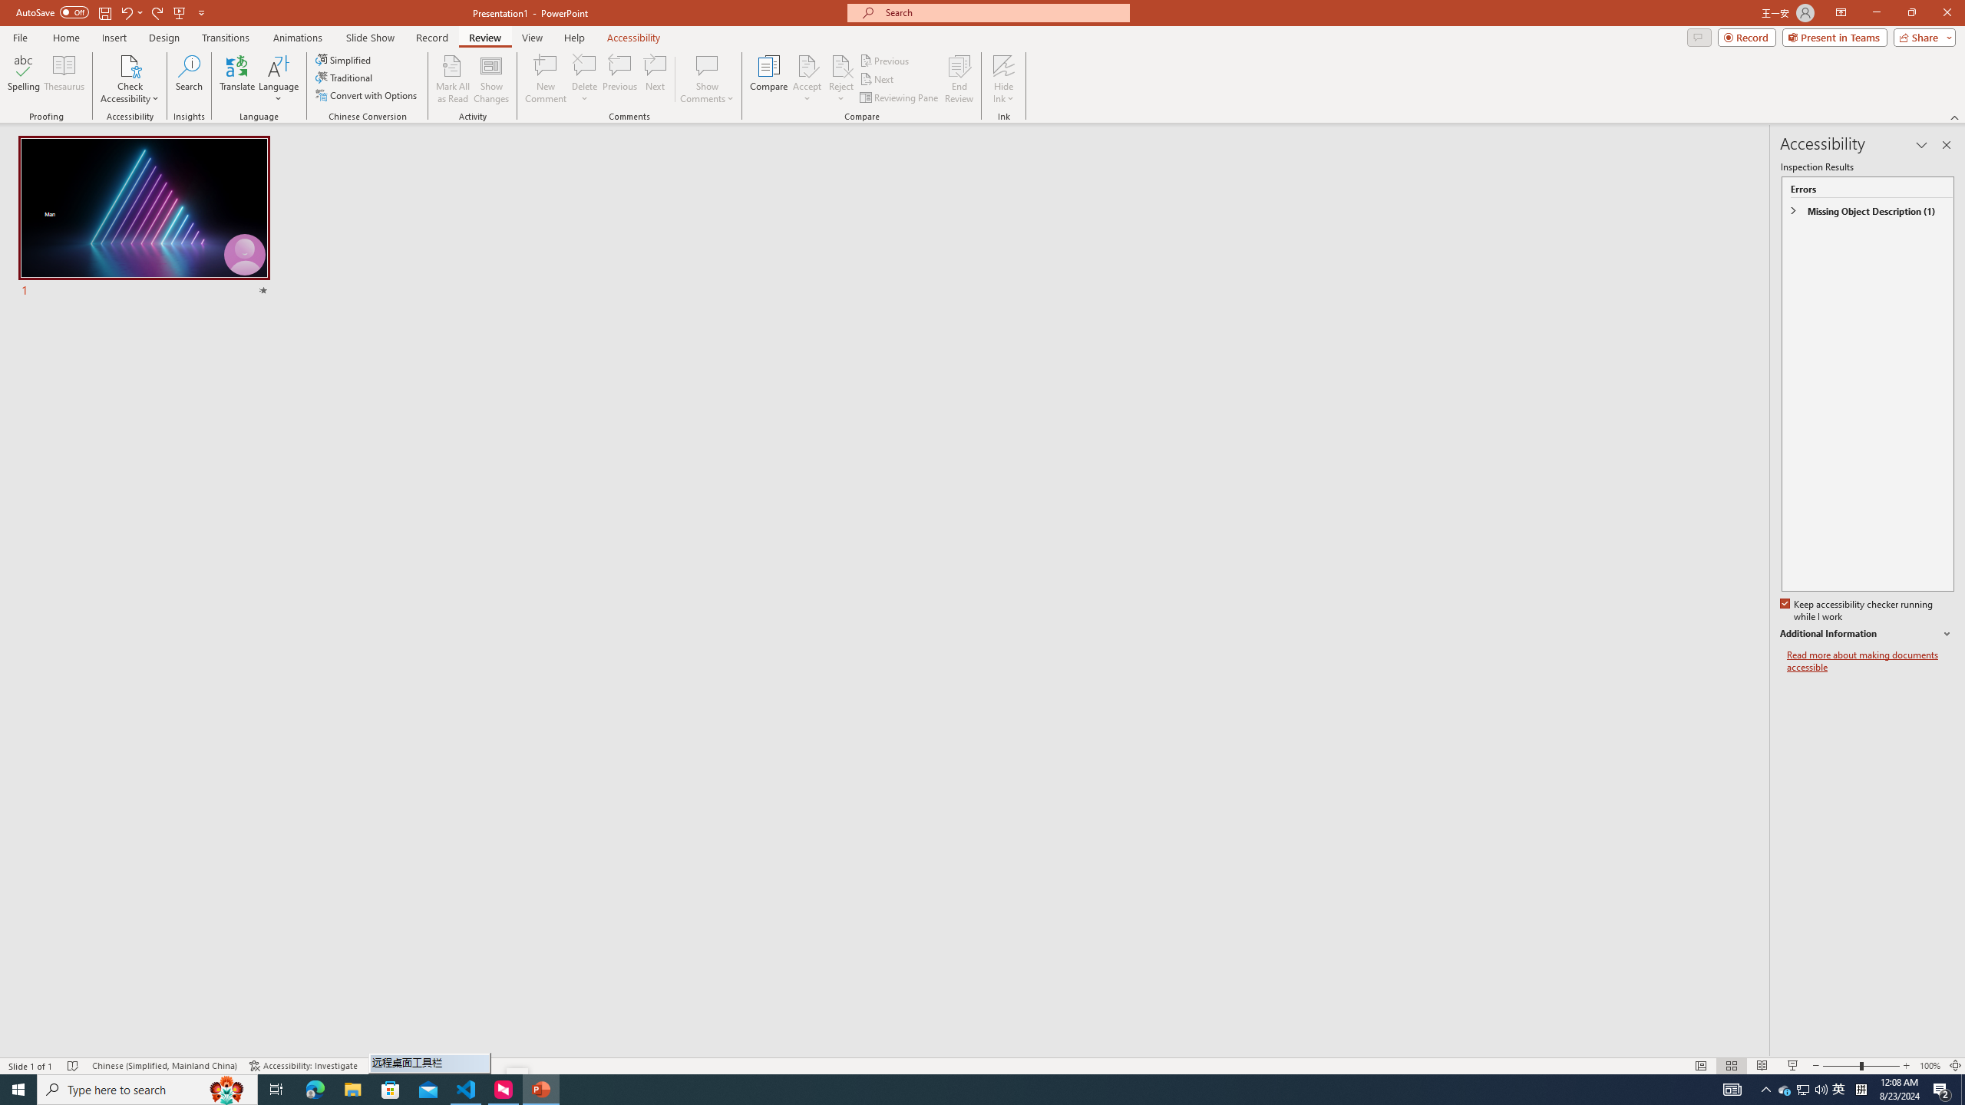 This screenshot has height=1105, width=1965. Describe the element at coordinates (1871, 661) in the screenshot. I see `Read more about making documents accessible` at that location.